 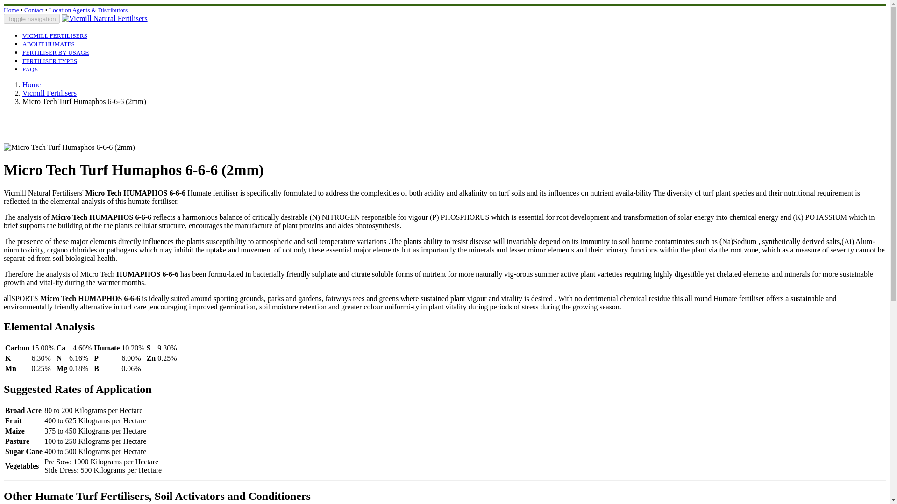 I want to click on FERTILISER BY USAGE, so click(x=56, y=51).